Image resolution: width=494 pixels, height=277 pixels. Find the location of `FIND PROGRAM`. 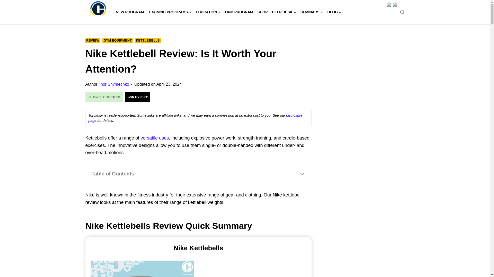

FIND PROGRAM is located at coordinates (239, 12).